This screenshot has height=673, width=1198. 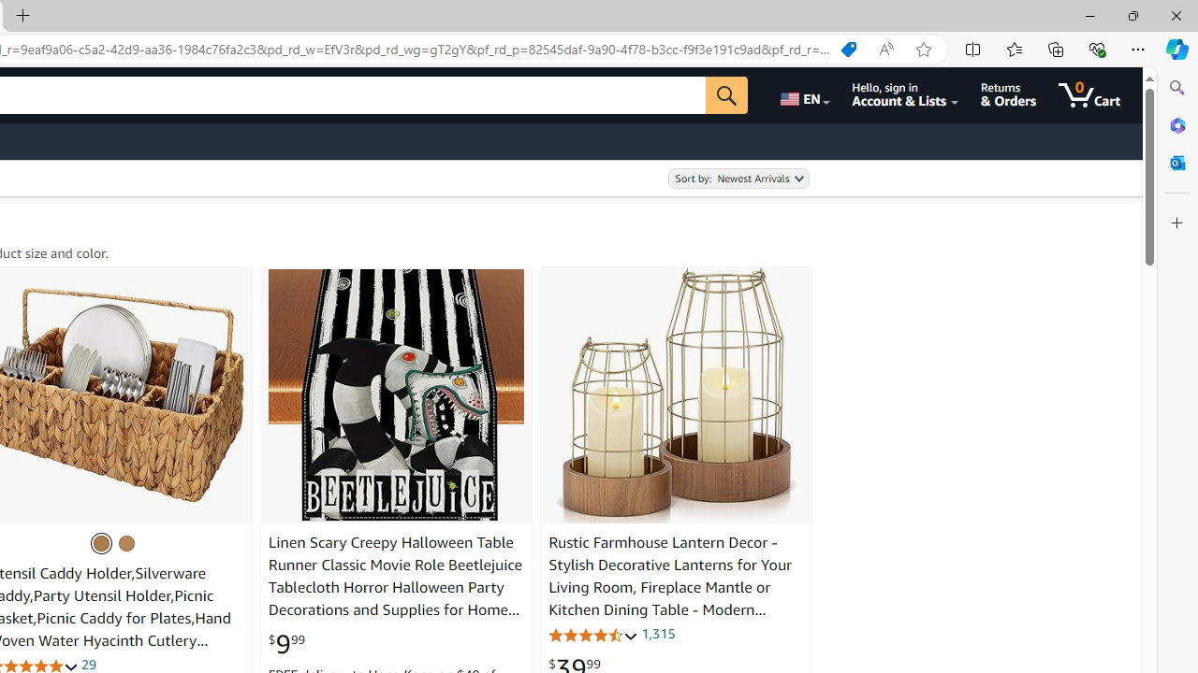 What do you see at coordinates (1009, 95) in the screenshot?
I see `Returns & Orders` at bounding box center [1009, 95].